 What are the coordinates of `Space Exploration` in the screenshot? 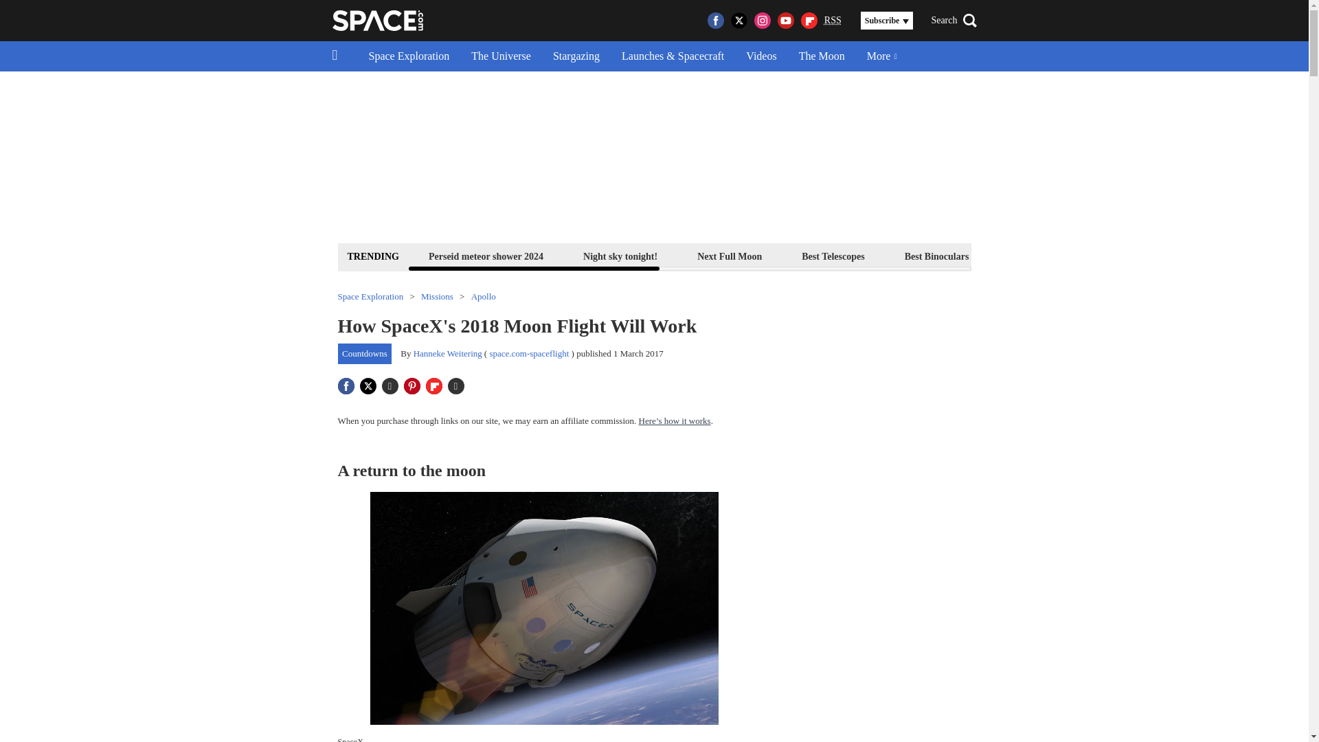 It's located at (409, 56).